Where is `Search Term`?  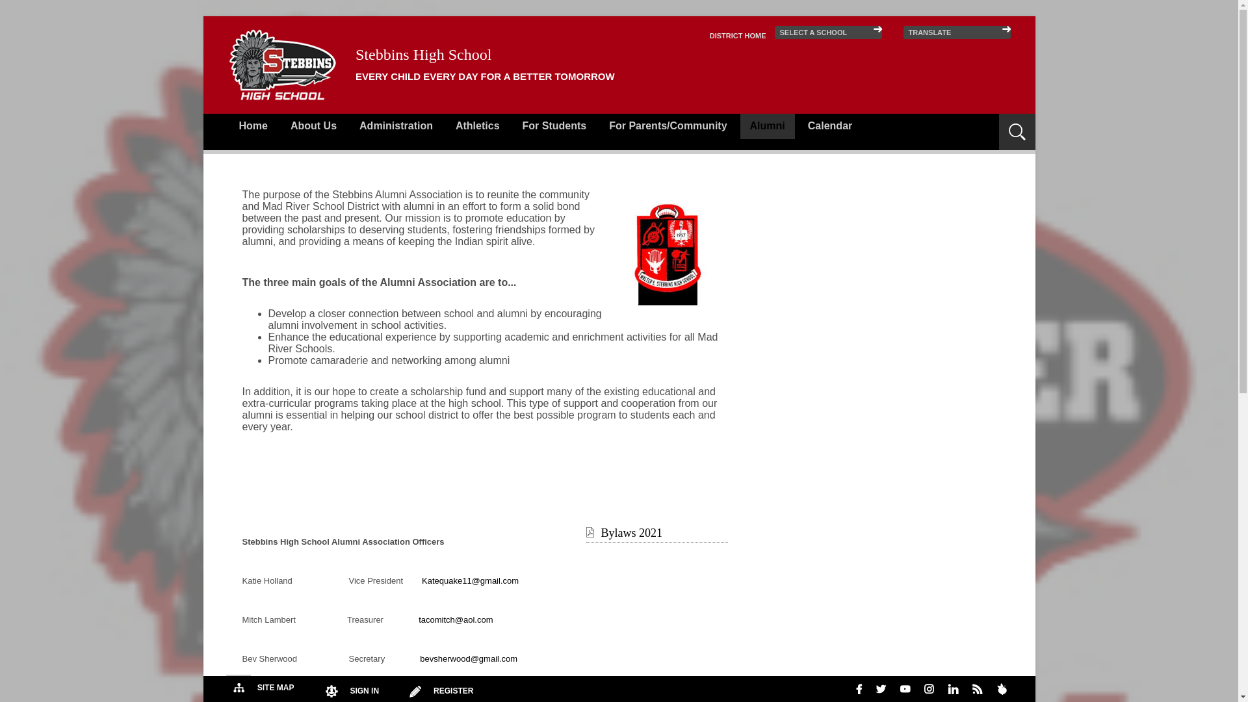
Search Term is located at coordinates (963, 123).